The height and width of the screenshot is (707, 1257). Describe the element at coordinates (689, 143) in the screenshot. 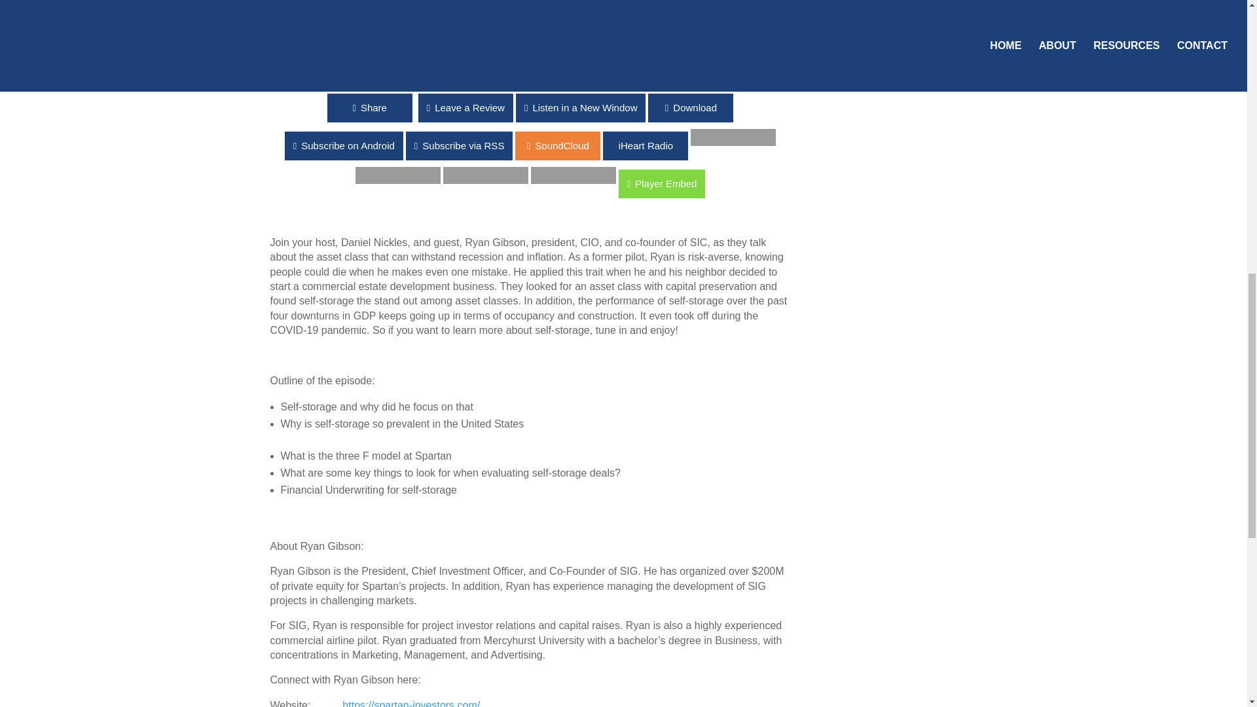

I see `iHeart Radio` at that location.